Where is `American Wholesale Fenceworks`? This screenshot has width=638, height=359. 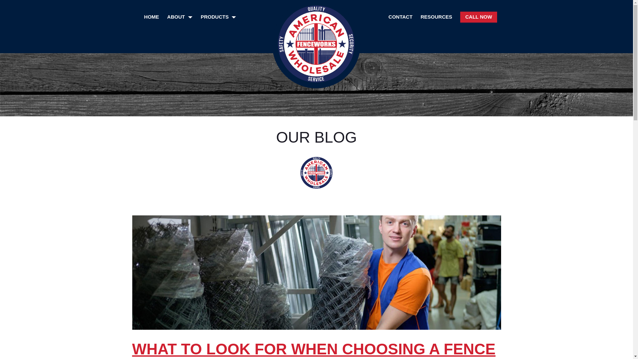 American Wholesale Fenceworks is located at coordinates (297, 12).